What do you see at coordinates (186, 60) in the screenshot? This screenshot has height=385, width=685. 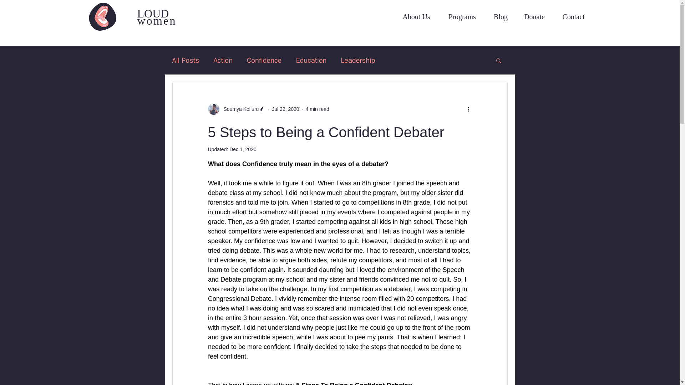 I see `All Posts` at bounding box center [186, 60].